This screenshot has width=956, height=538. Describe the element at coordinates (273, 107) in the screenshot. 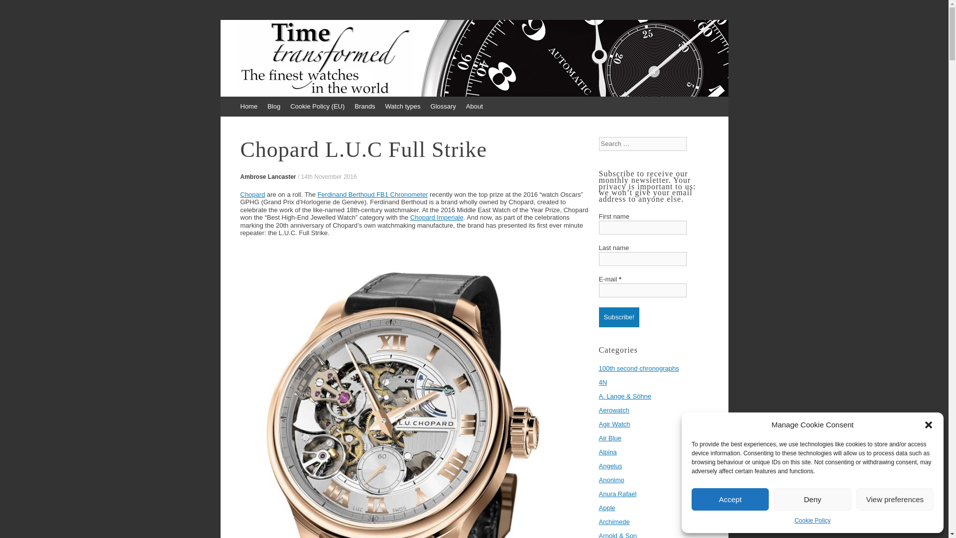

I see `Blog` at that location.